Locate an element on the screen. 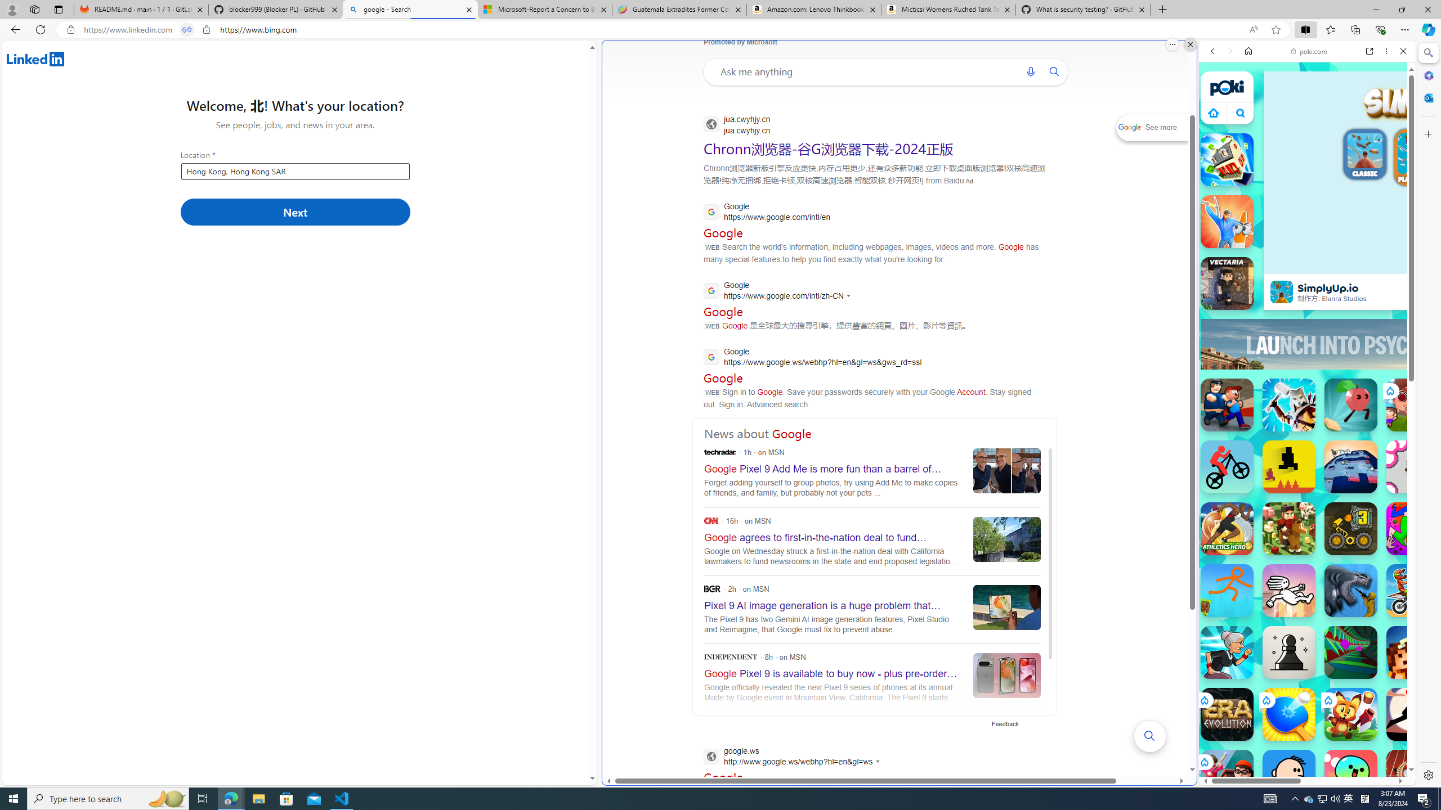  Show More Car Games is located at coordinates (1376, 265).